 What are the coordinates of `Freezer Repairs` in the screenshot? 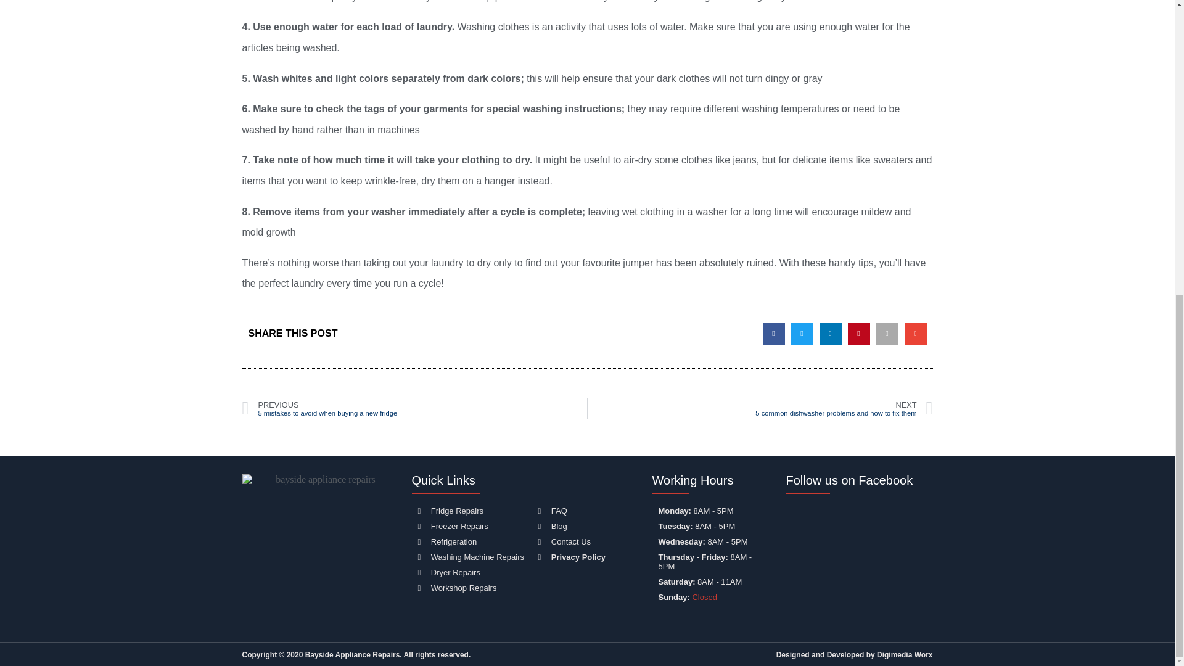 It's located at (471, 572).